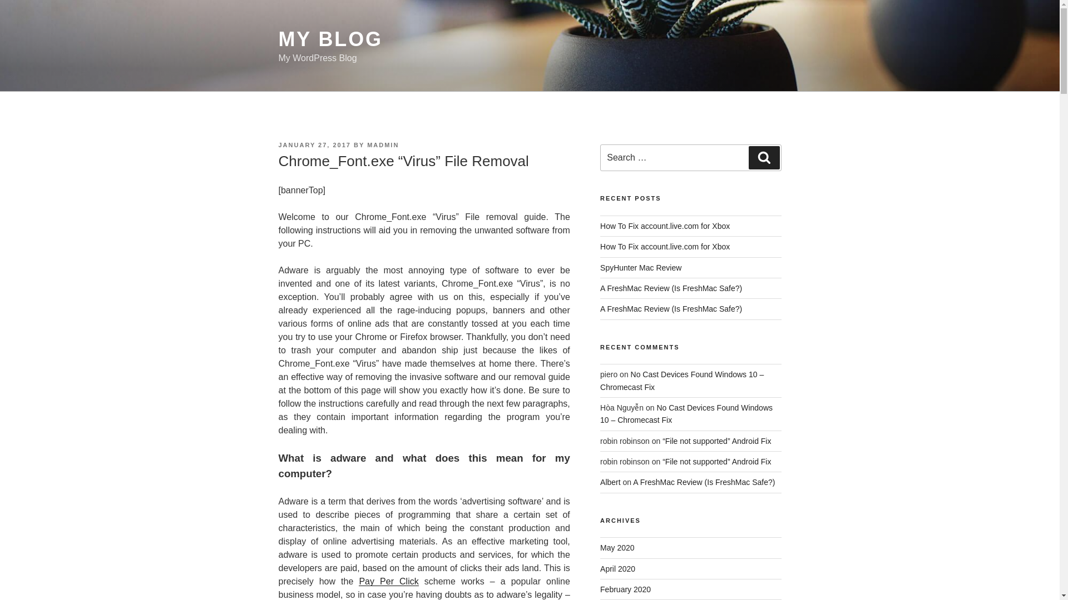 Image resolution: width=1068 pixels, height=600 pixels. Describe the element at coordinates (314, 144) in the screenshot. I see `JANUARY 27, 2017` at that location.